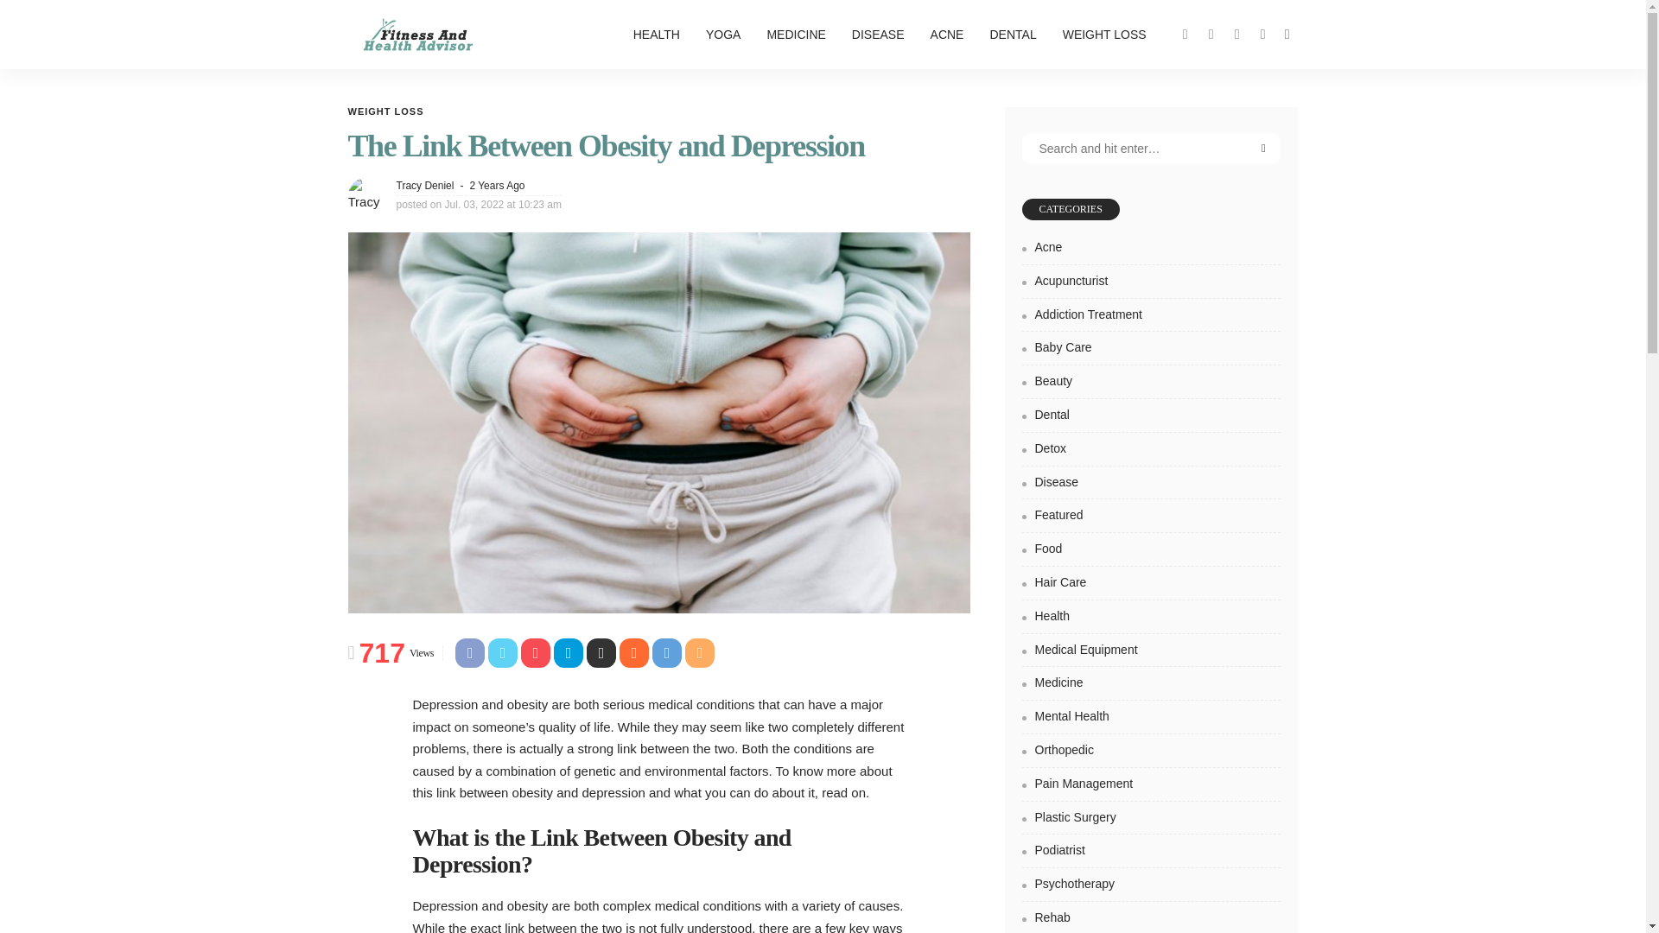  Describe the element at coordinates (878, 35) in the screenshot. I see `DISEASE` at that location.